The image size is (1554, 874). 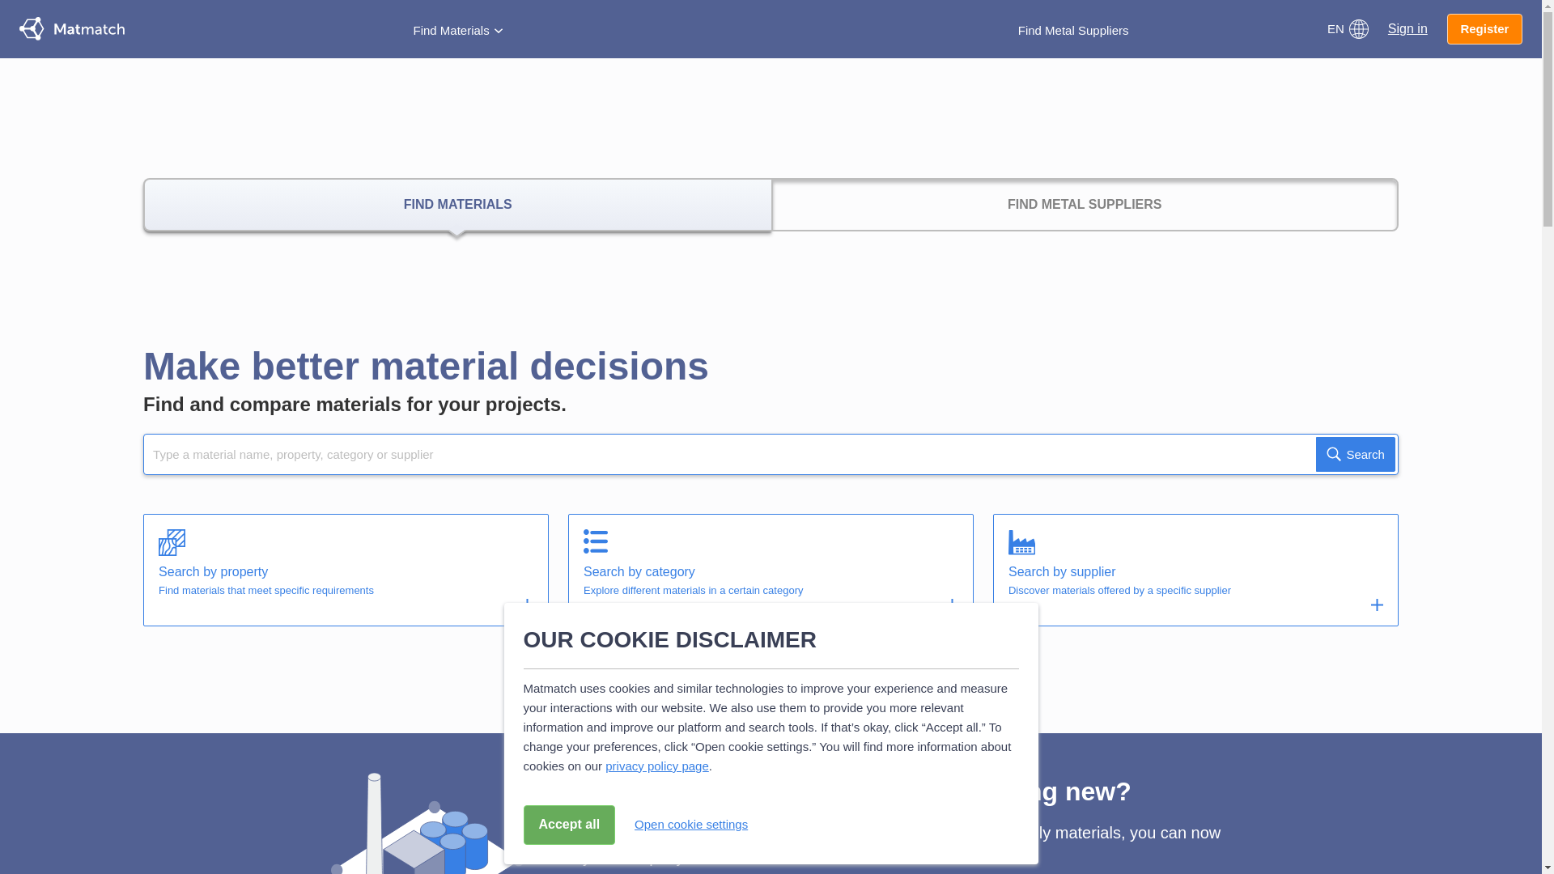 I want to click on privacy policy page, so click(x=657, y=766).